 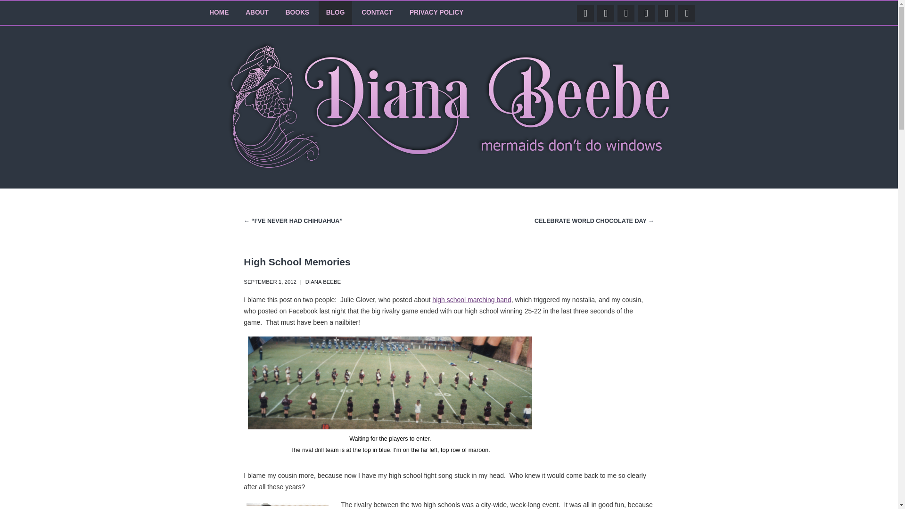 What do you see at coordinates (471, 299) in the screenshot?
I see `high school marching band` at bounding box center [471, 299].